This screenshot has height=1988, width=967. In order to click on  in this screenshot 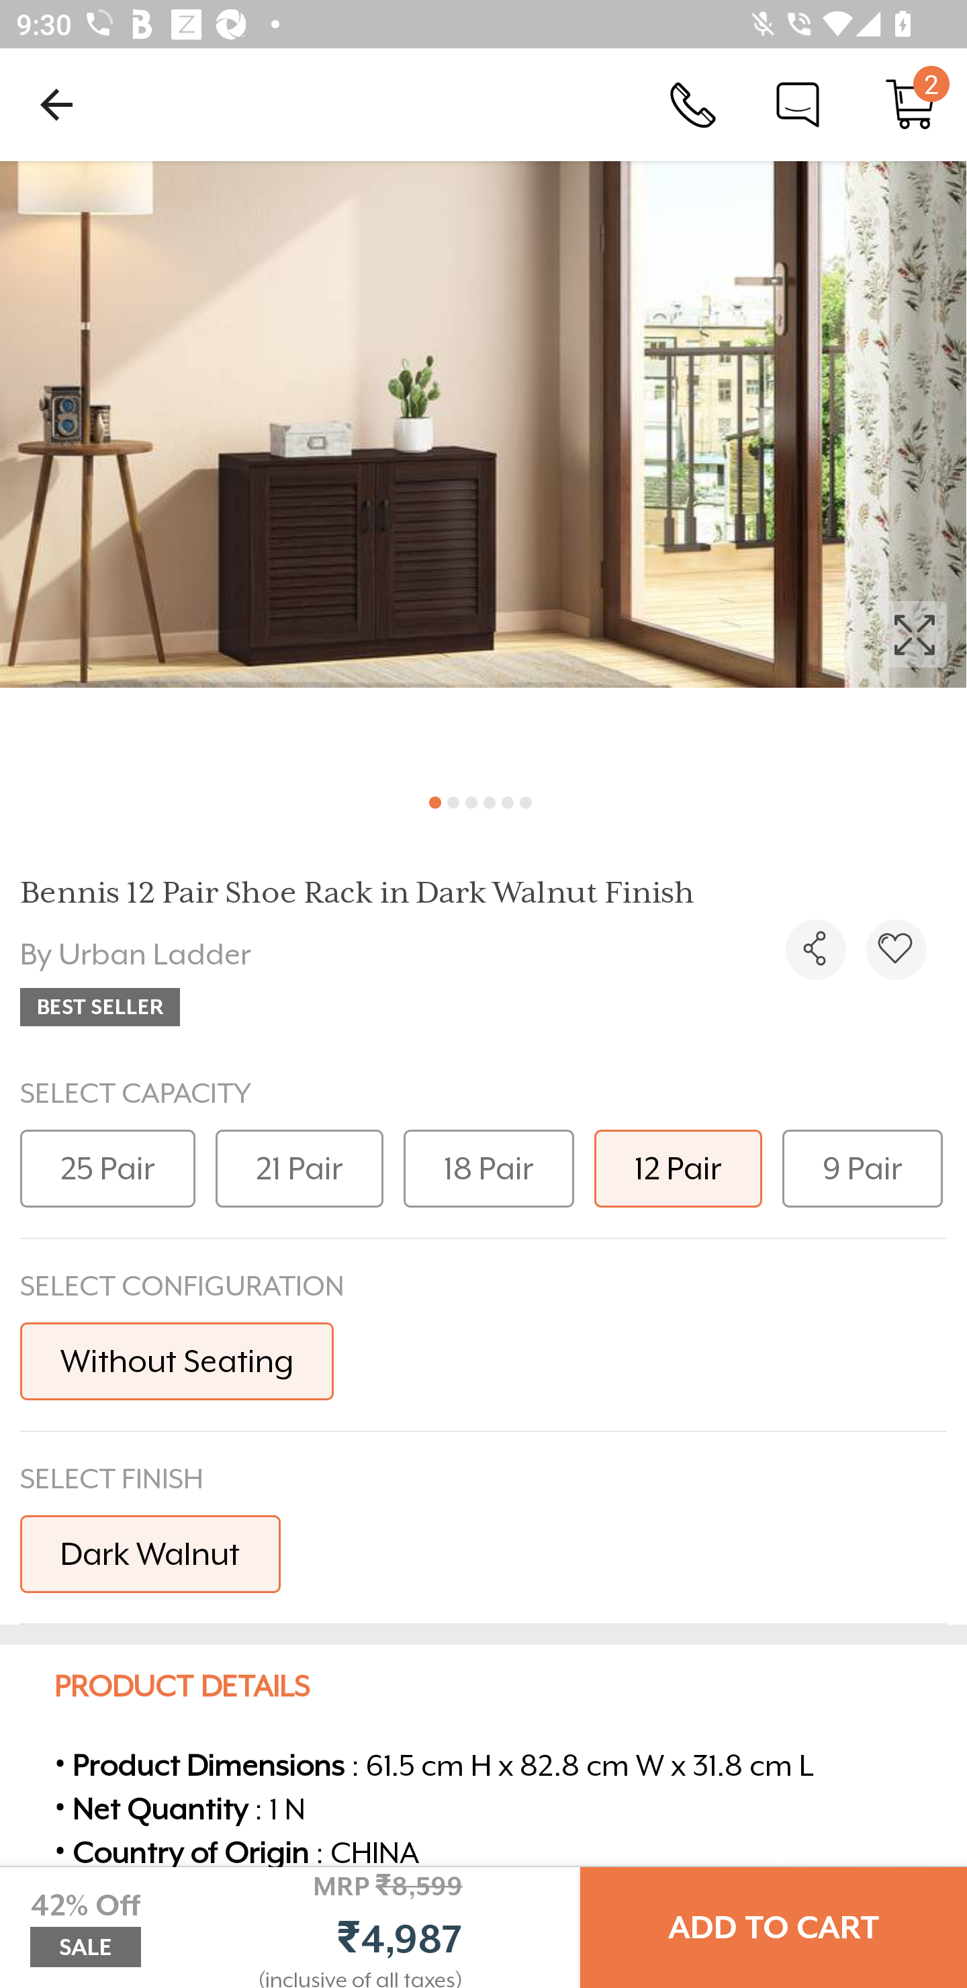, I will do `click(483, 469)`.